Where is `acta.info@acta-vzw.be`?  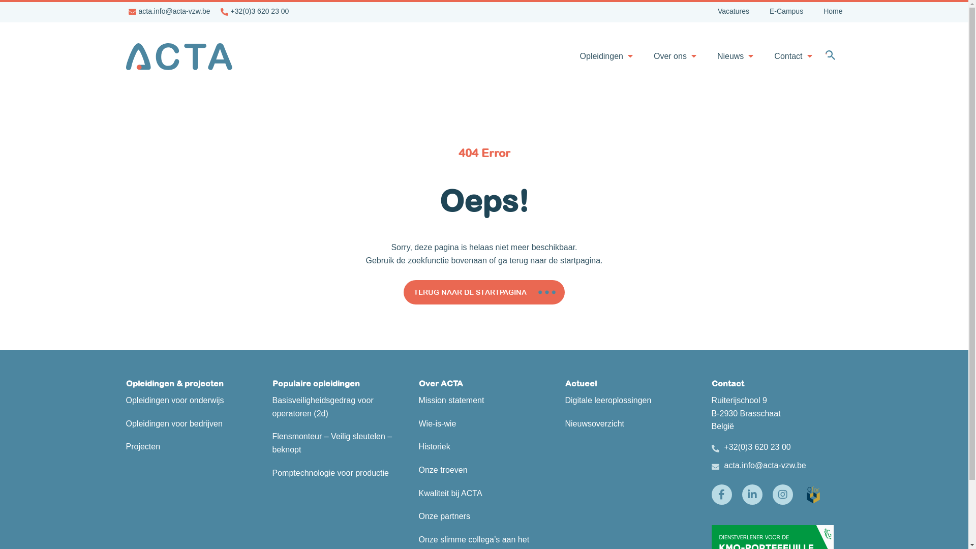
acta.info@acta-vzw.be is located at coordinates (765, 466).